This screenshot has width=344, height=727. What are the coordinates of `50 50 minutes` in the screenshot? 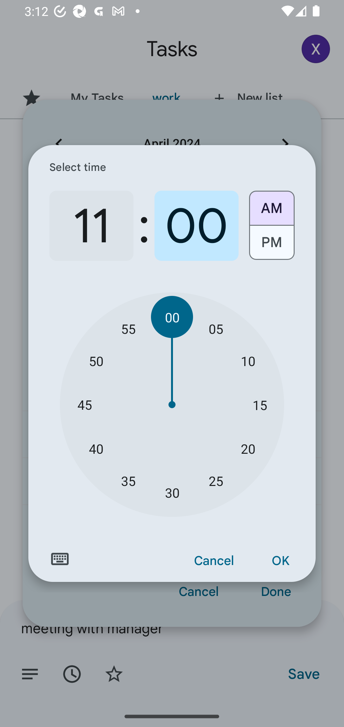 It's located at (96, 361).